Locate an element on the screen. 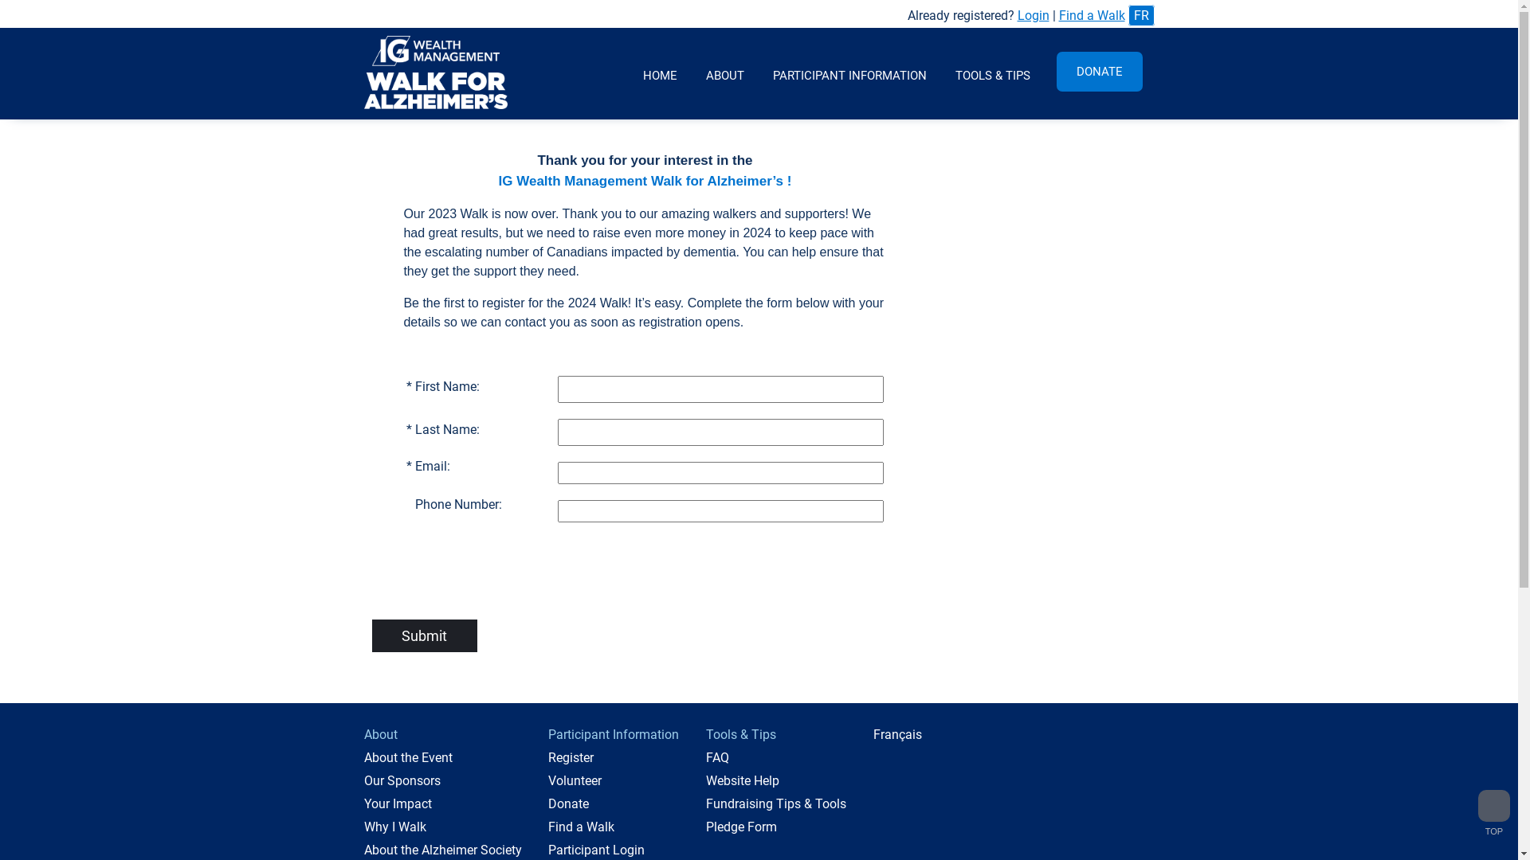 This screenshot has height=860, width=1530. FR is located at coordinates (1141, 16).